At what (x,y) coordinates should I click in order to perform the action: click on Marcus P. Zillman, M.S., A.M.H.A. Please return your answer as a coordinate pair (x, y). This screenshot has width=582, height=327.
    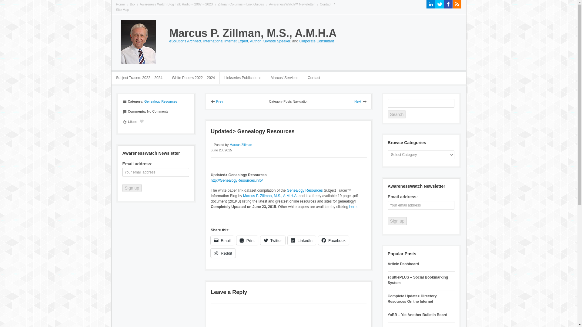
    Looking at the image, I should click on (253, 33).